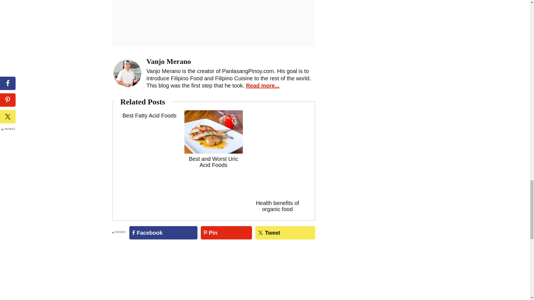 The width and height of the screenshot is (534, 300). I want to click on Share on Twitter, so click(285, 233).